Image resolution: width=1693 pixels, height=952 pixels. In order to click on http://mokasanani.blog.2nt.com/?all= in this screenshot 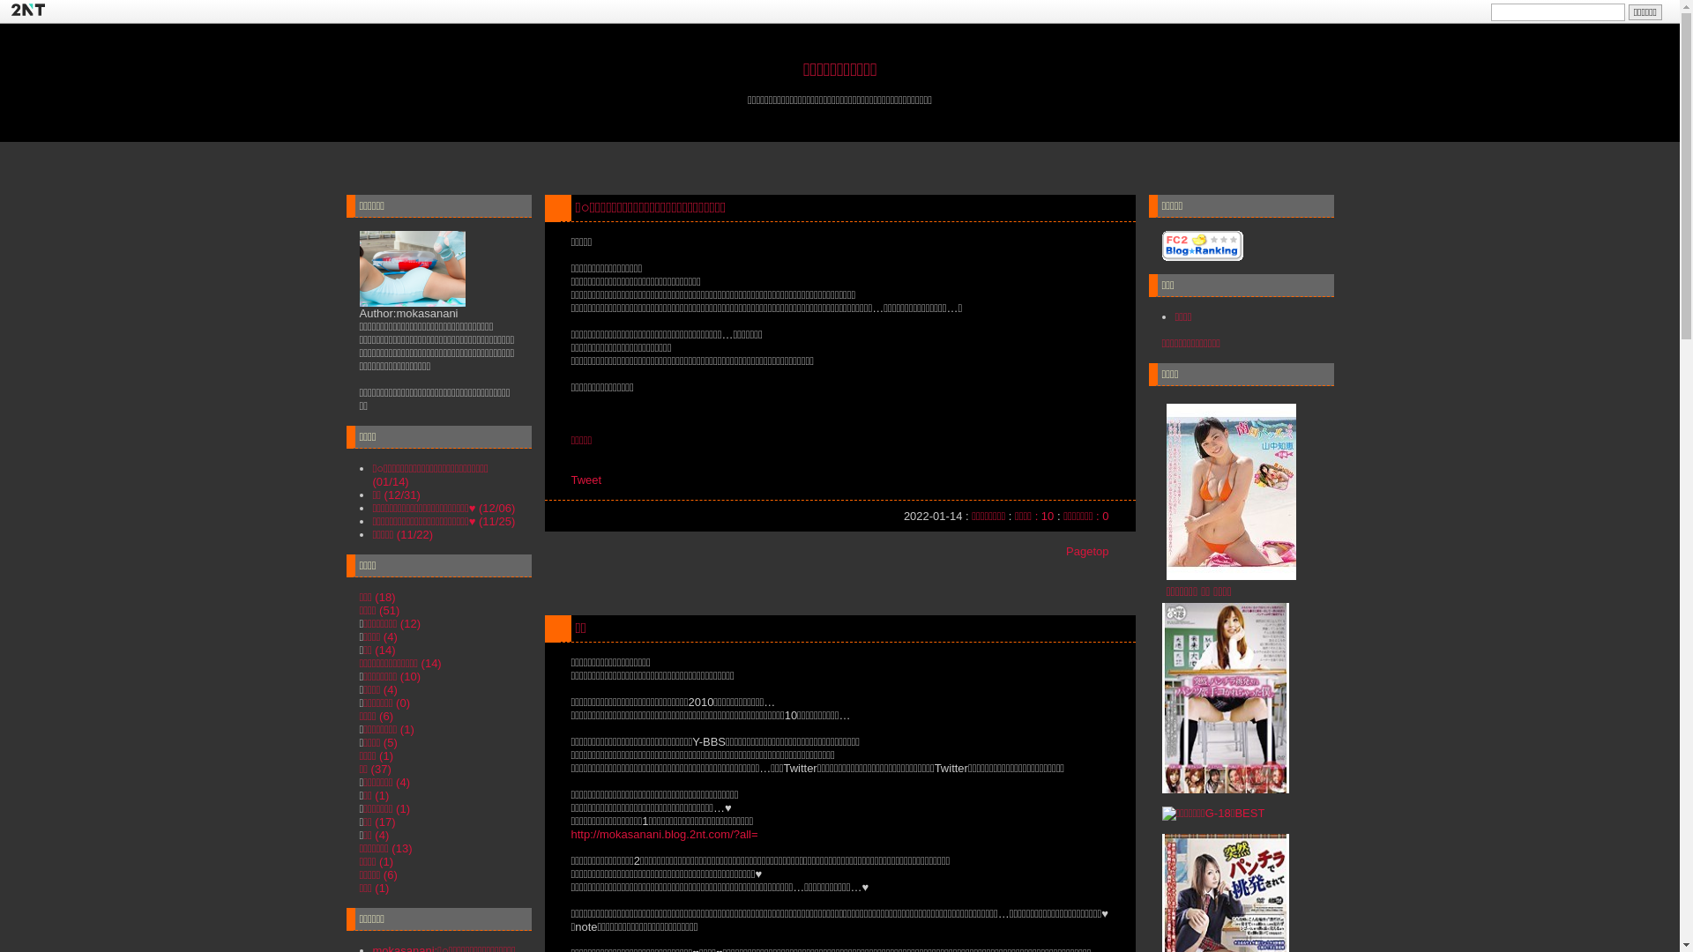, I will do `click(665, 834)`.